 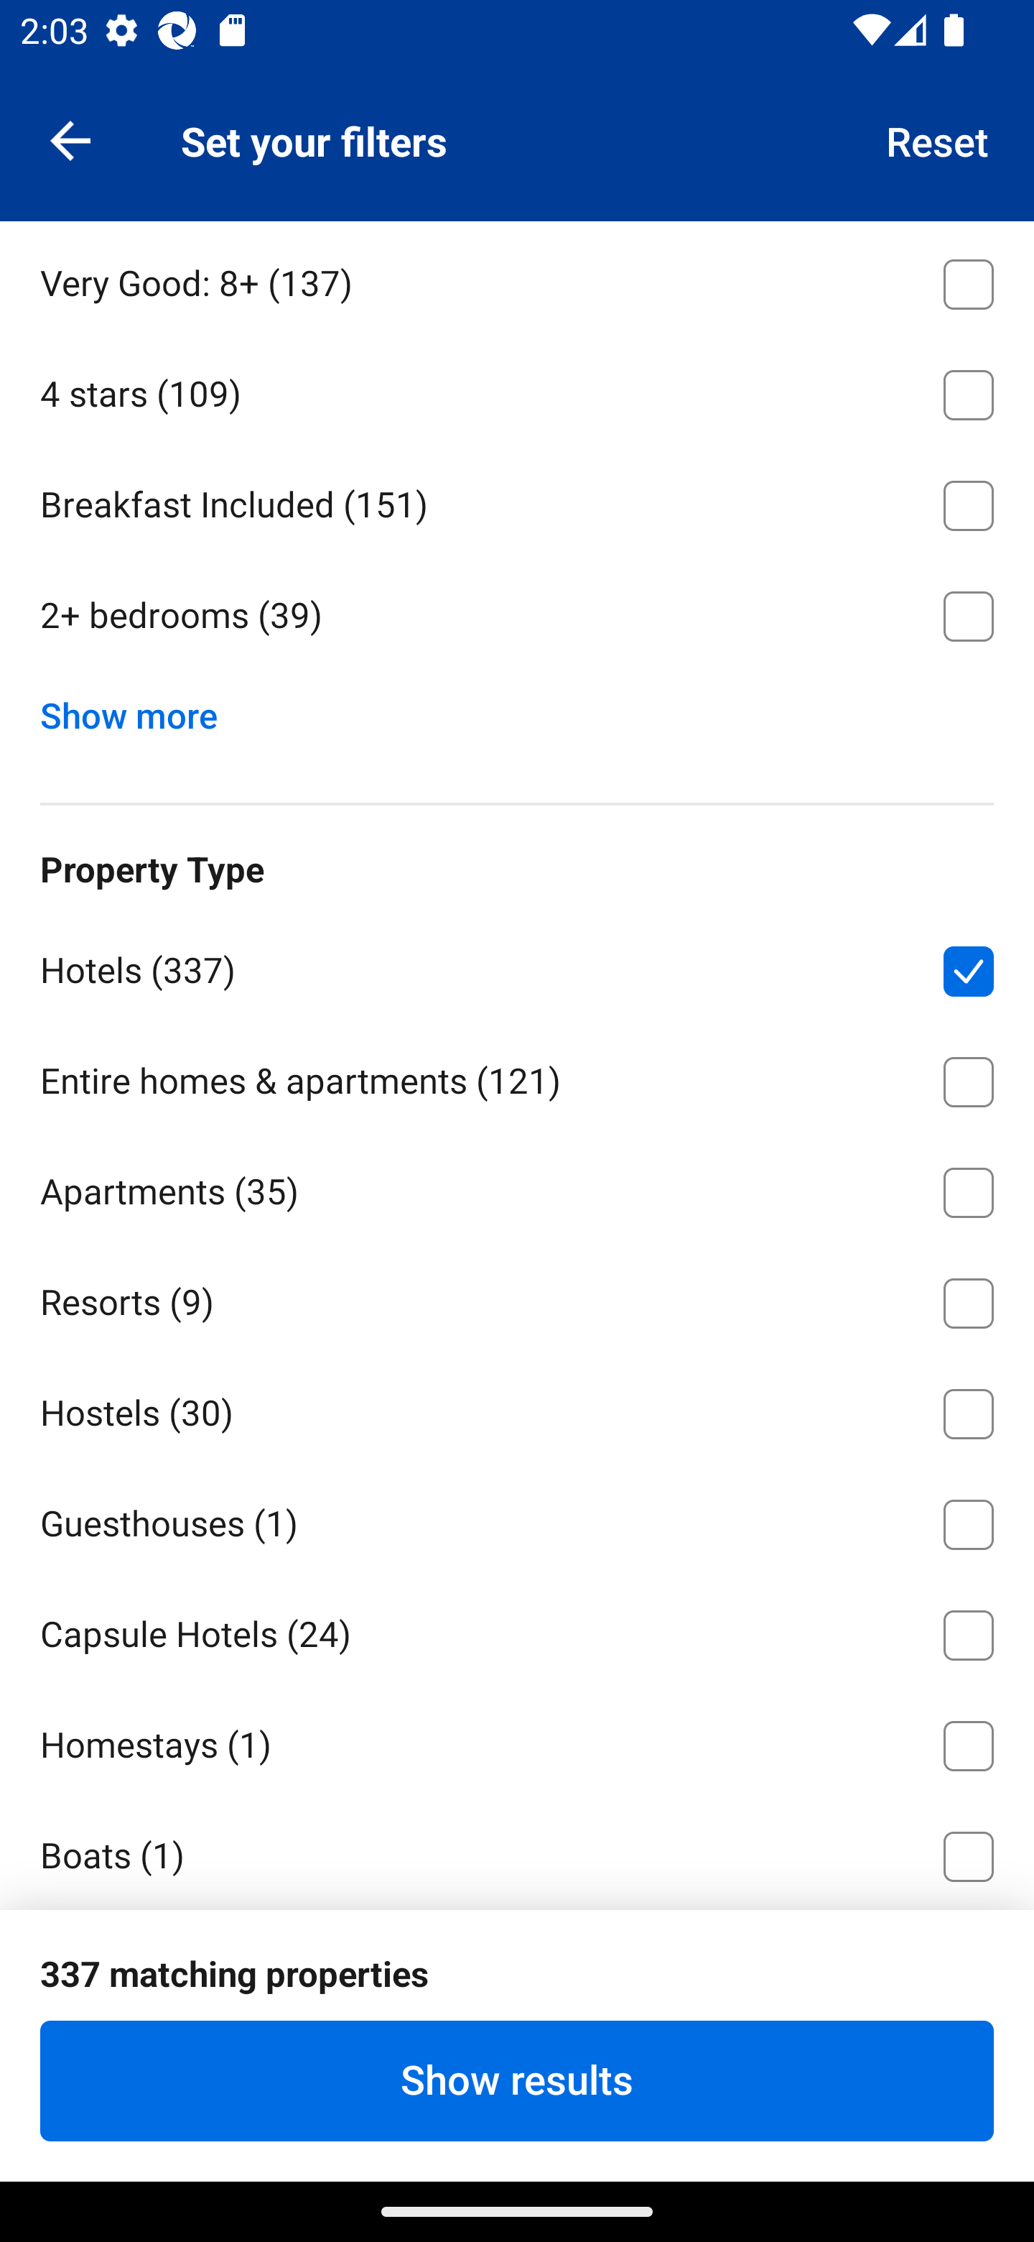 What do you see at coordinates (517, 389) in the screenshot?
I see `4 stars ⁦(109)` at bounding box center [517, 389].